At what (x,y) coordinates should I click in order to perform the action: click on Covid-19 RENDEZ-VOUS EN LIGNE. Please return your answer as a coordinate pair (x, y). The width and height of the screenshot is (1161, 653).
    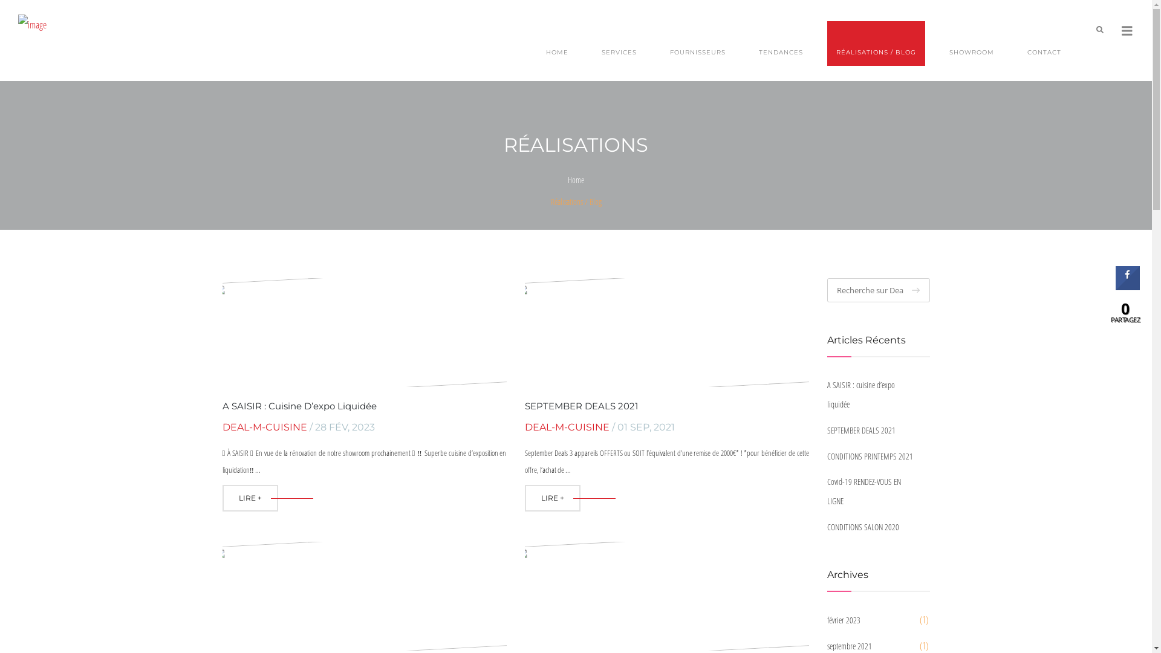
    Looking at the image, I should click on (873, 492).